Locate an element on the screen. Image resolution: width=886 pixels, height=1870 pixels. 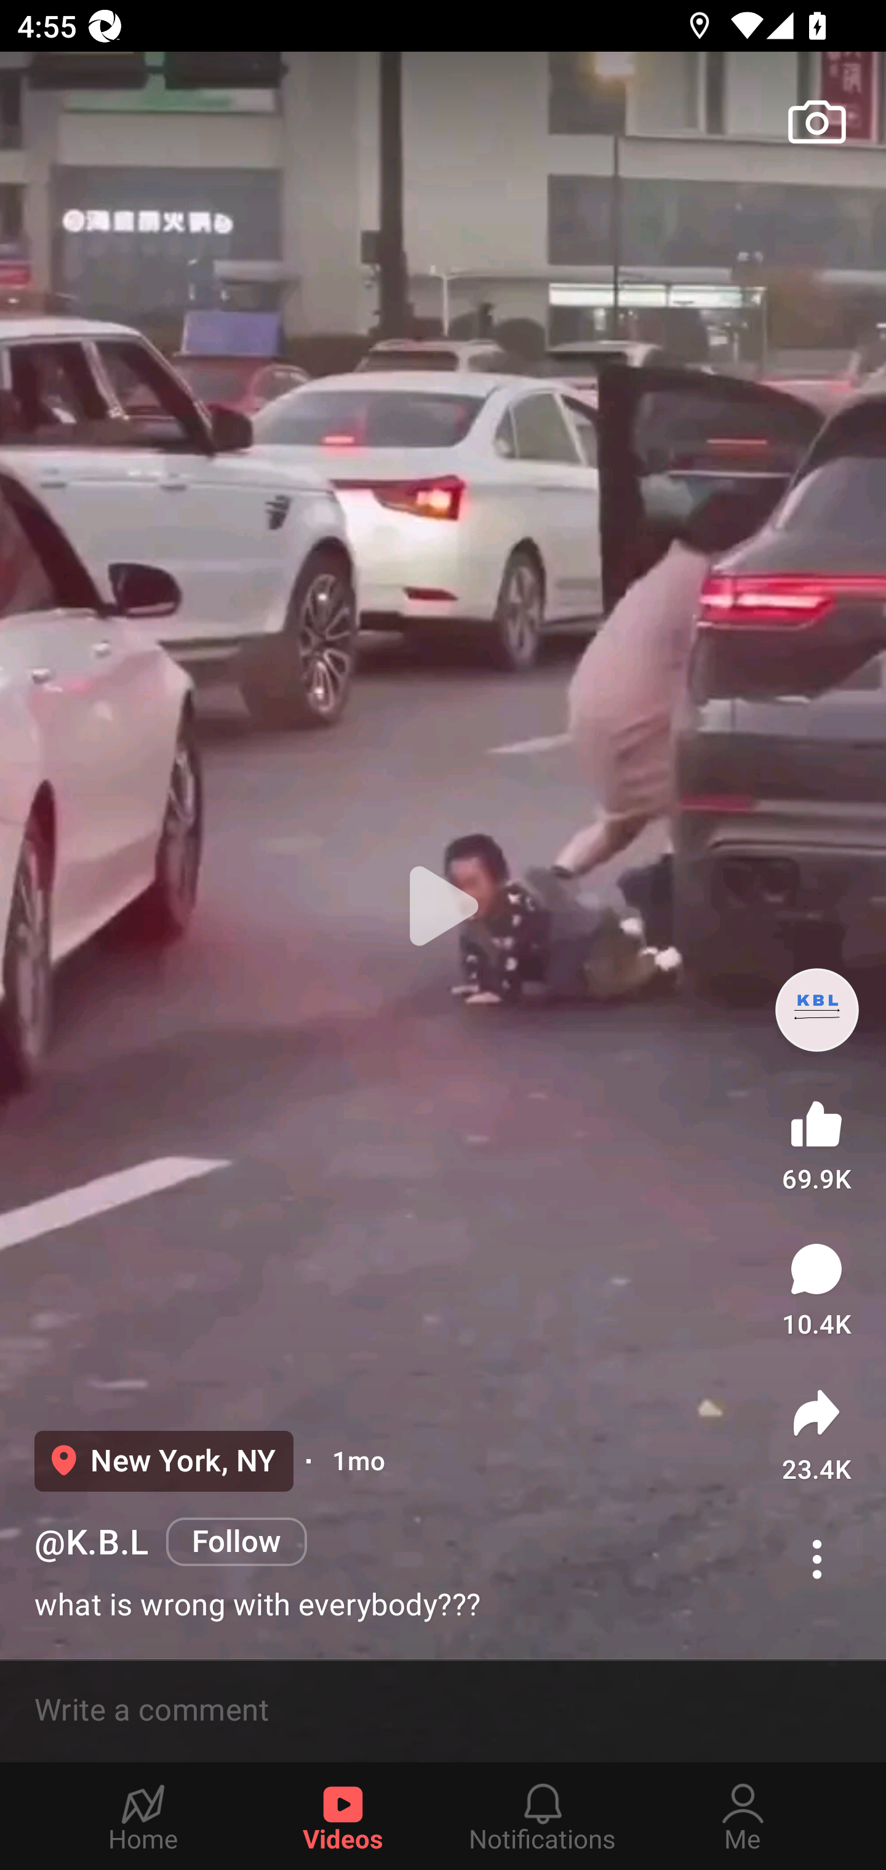
Write a comment is located at coordinates (443, 1710).